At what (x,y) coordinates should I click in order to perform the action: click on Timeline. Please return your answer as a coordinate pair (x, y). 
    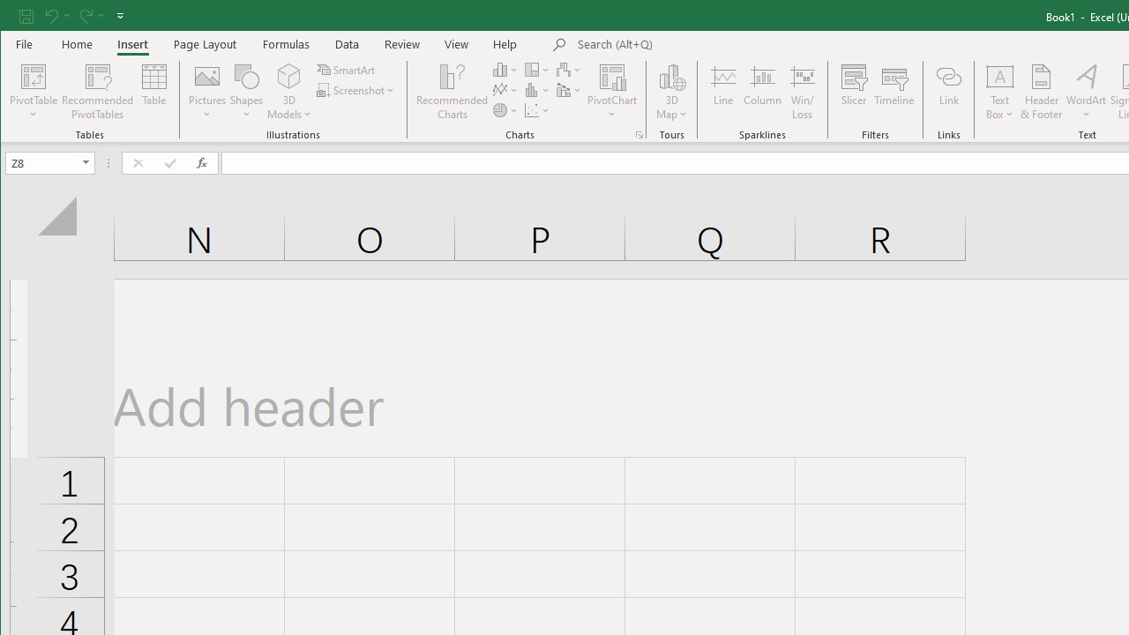
    Looking at the image, I should click on (894, 92).